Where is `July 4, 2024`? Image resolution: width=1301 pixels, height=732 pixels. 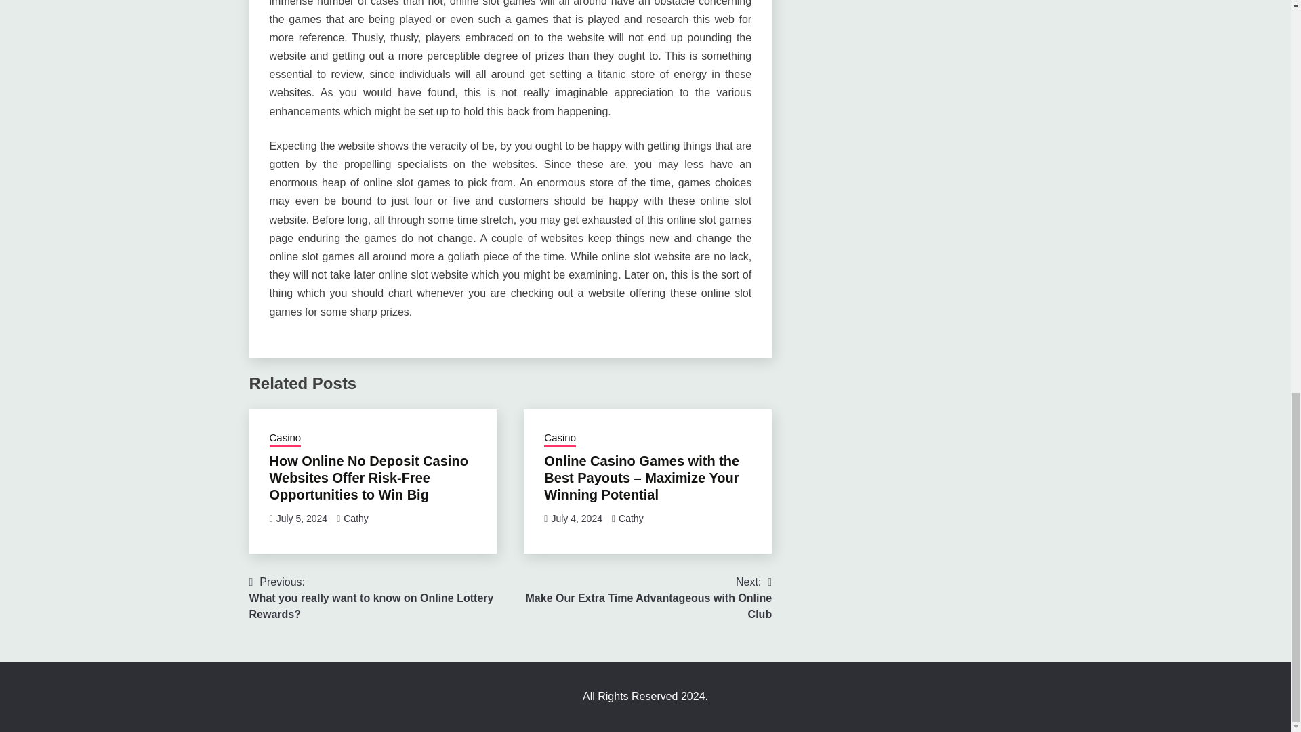
July 4, 2024 is located at coordinates (576, 518).